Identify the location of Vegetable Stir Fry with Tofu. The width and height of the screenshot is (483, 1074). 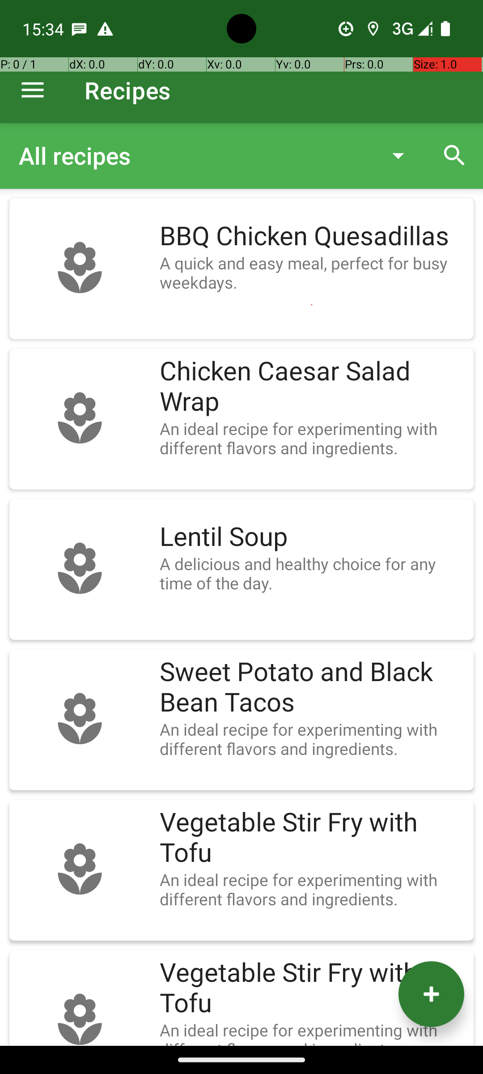
(312, 838).